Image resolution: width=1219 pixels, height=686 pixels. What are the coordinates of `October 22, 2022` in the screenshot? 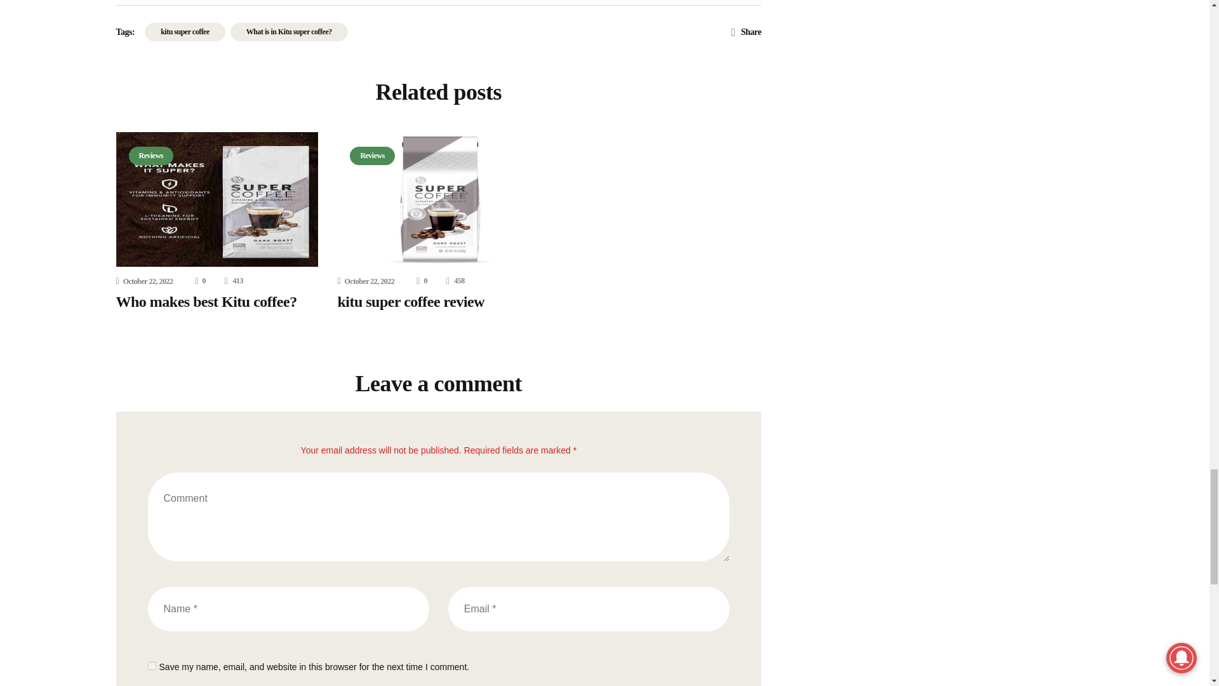 It's located at (144, 281).